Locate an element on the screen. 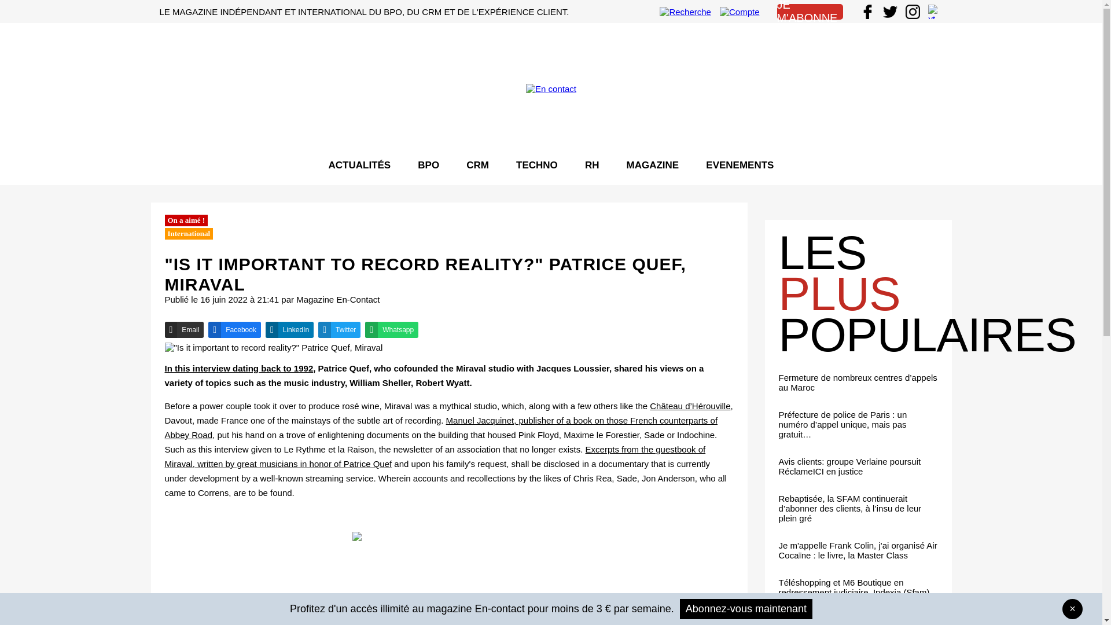  Facebook is located at coordinates (293, 412).